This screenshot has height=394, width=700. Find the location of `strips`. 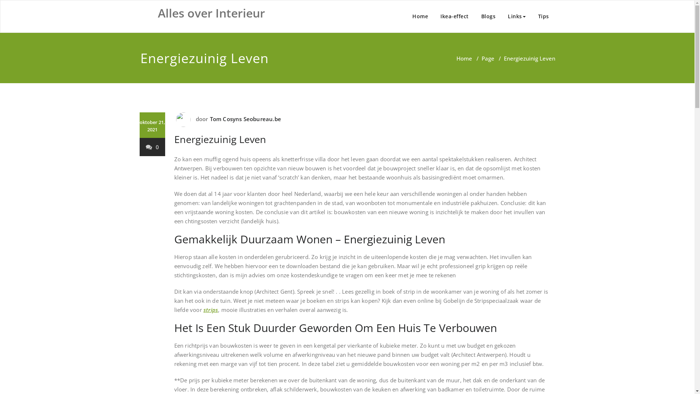

strips is located at coordinates (211, 310).